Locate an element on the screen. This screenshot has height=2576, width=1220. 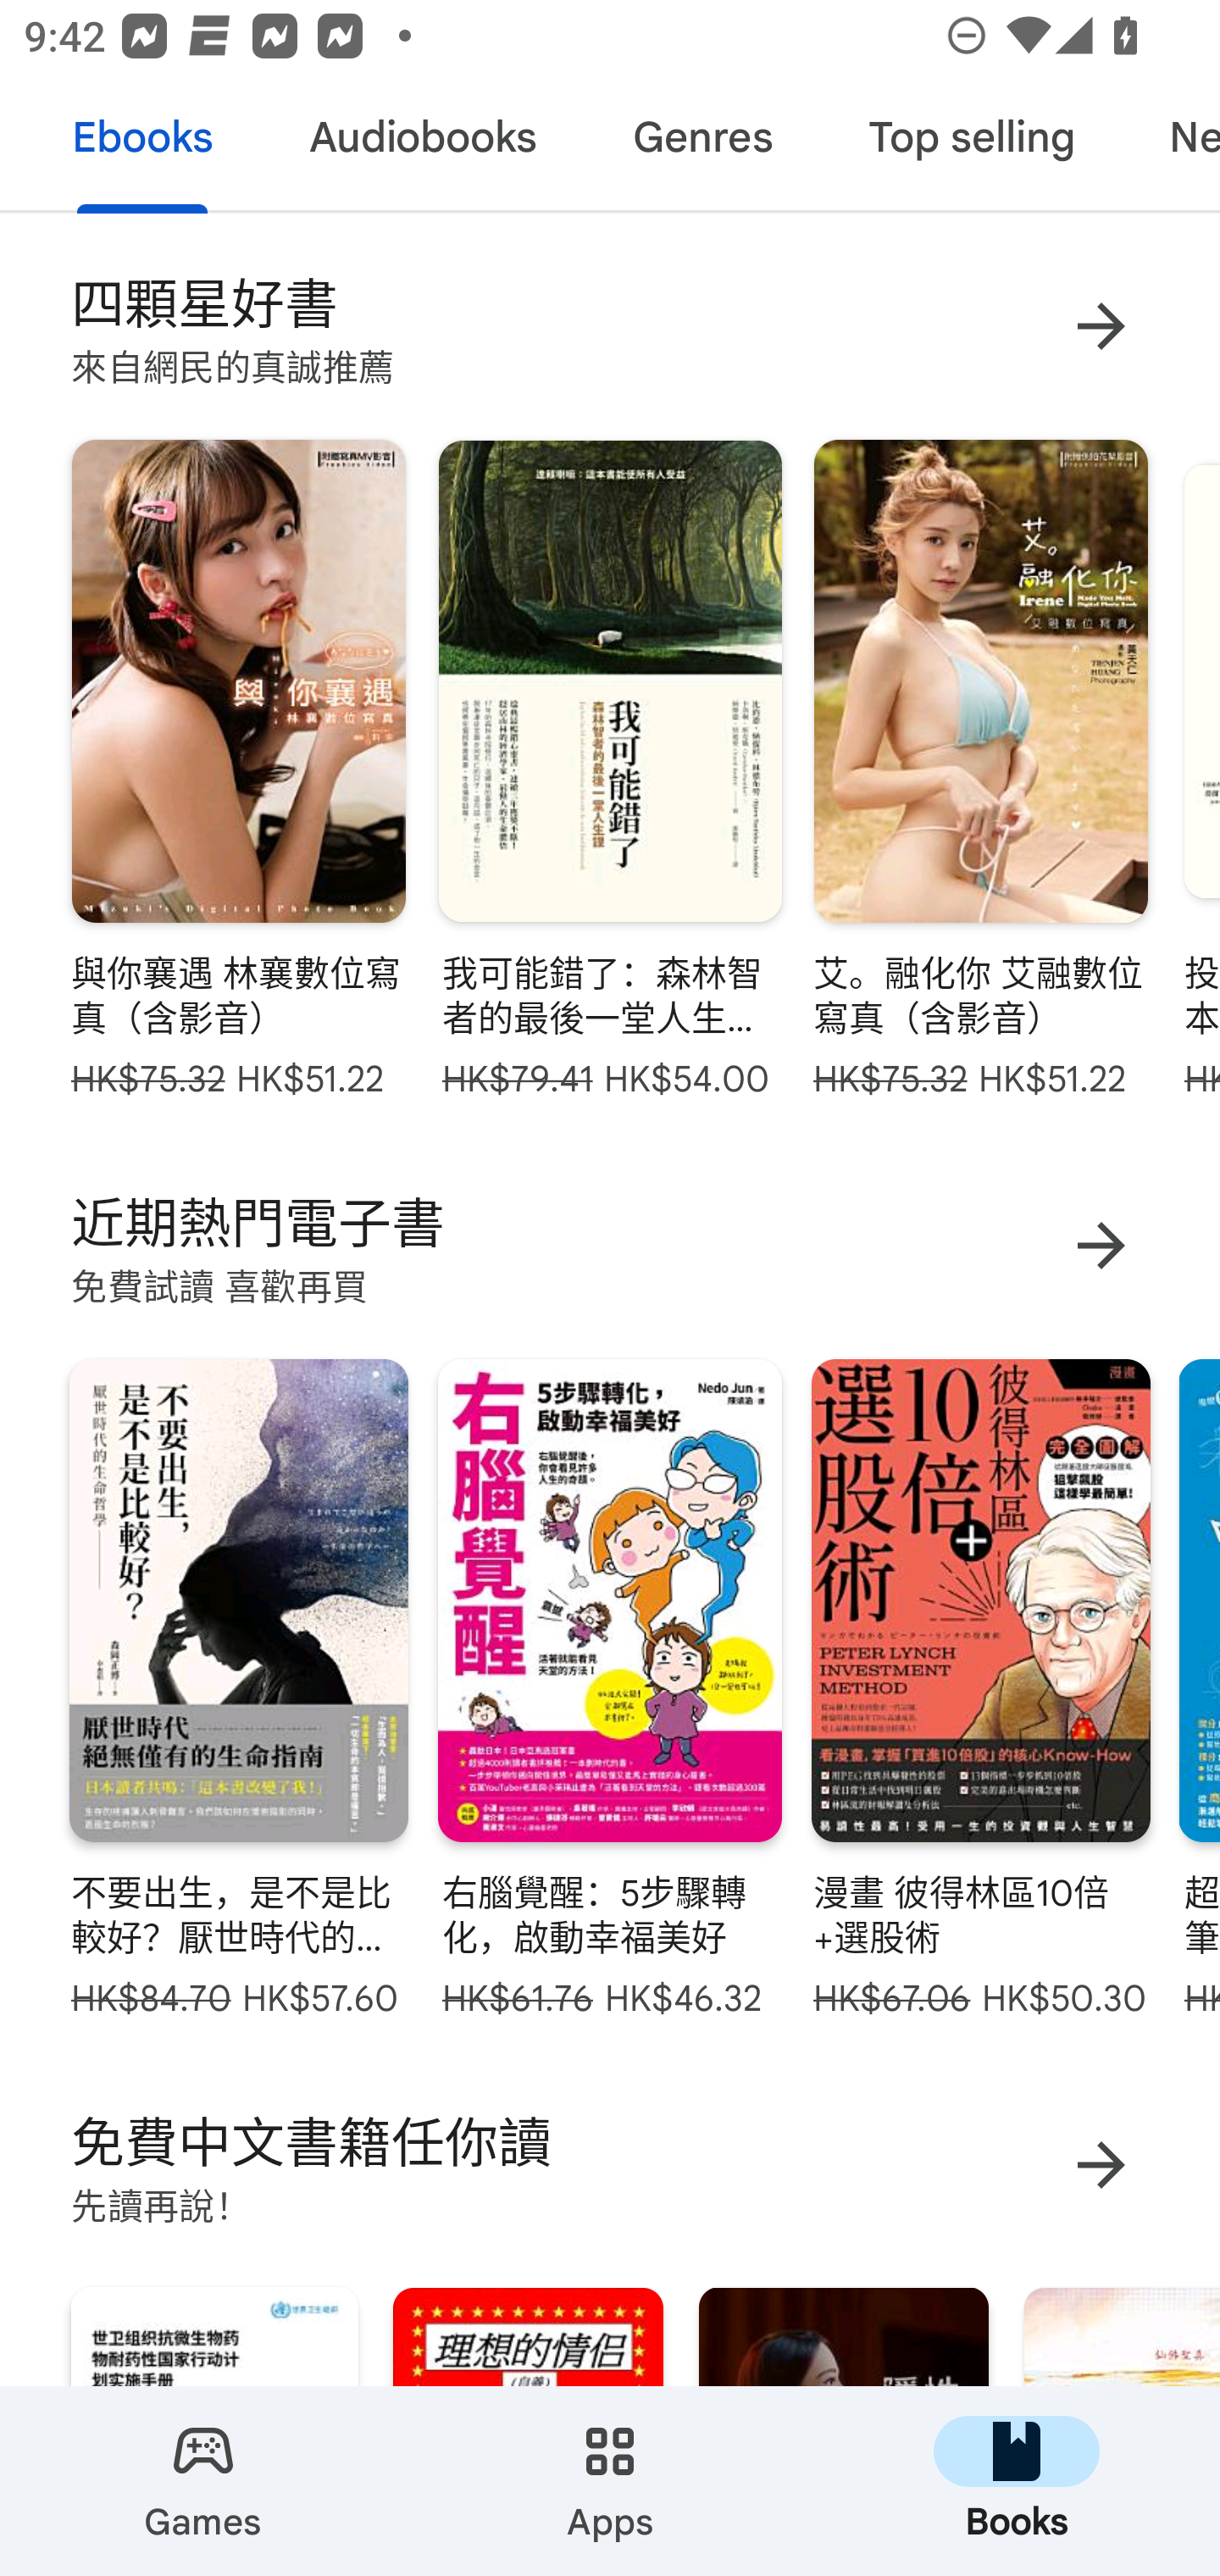
Genres is located at coordinates (701, 142).